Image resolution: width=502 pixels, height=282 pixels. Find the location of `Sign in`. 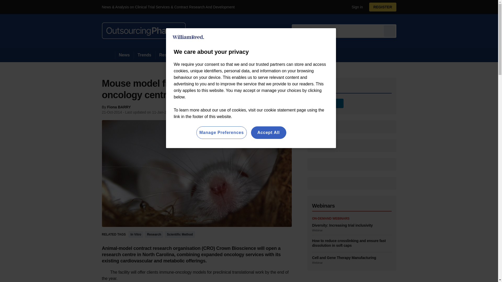

Sign in is located at coordinates (355, 7).